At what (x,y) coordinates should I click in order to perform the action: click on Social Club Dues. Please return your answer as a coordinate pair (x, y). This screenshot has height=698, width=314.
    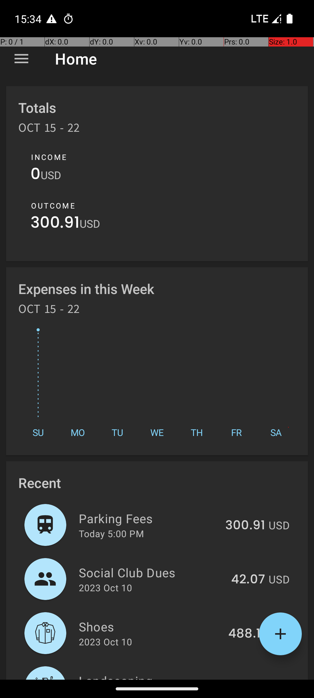
    Looking at the image, I should click on (152, 572).